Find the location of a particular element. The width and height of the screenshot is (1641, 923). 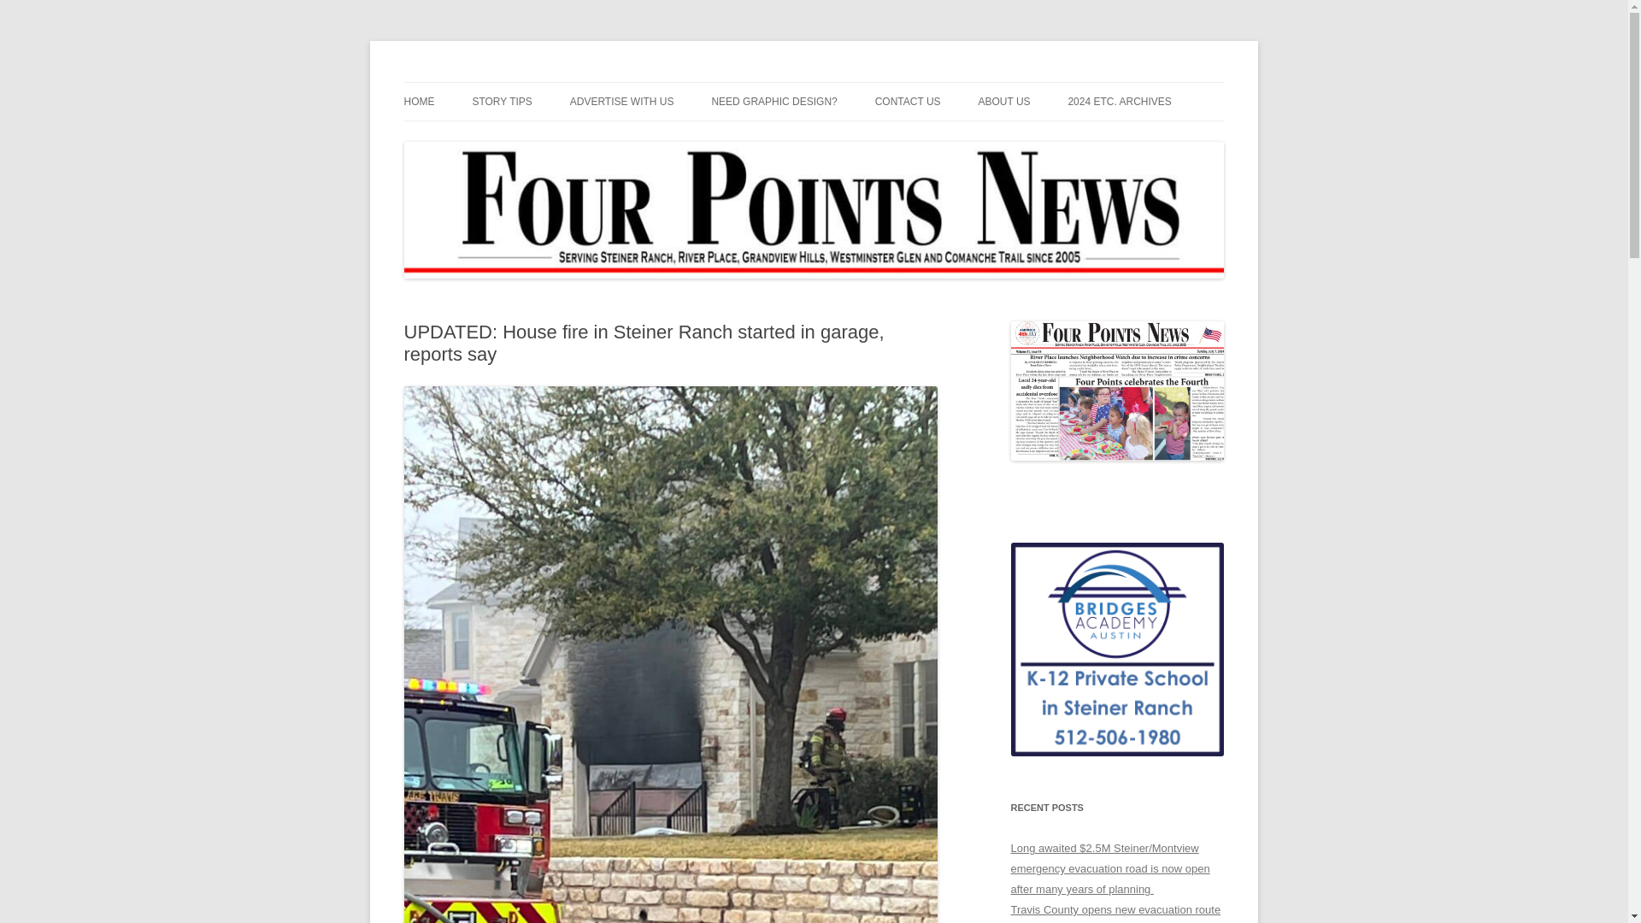

2024 ETC. ARCHIVES is located at coordinates (1120, 102).